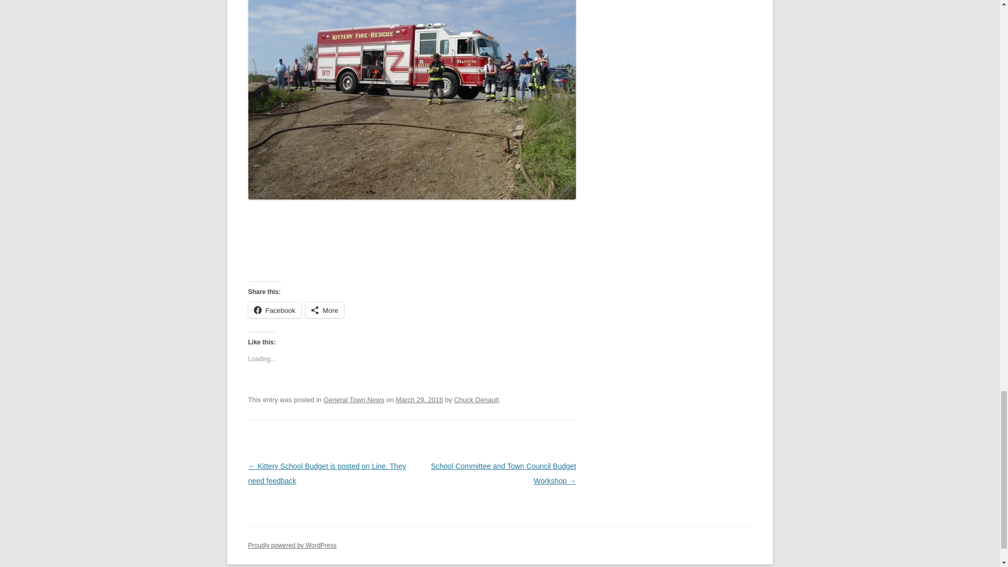 This screenshot has width=1008, height=567. I want to click on Chuck Denault, so click(477, 399).